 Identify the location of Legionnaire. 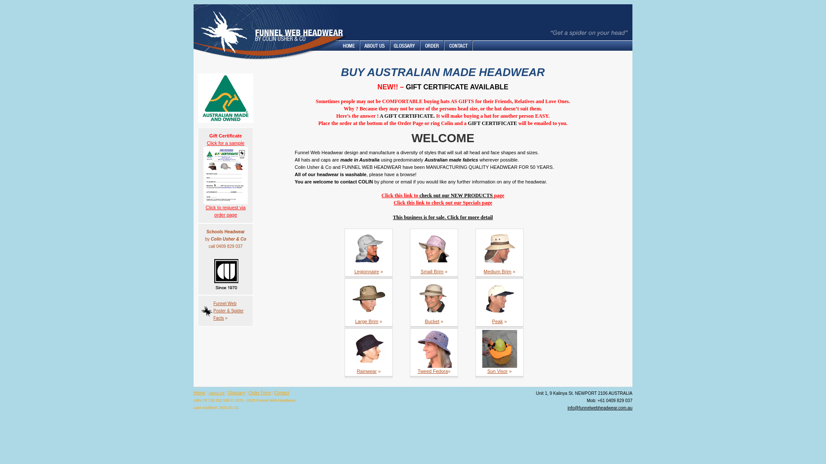
(367, 272).